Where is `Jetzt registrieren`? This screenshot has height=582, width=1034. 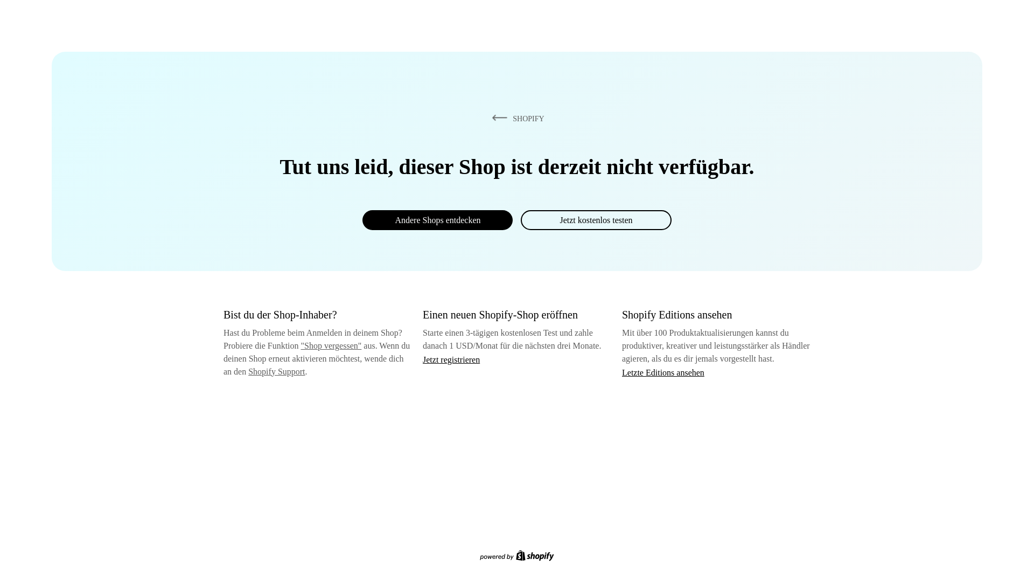 Jetzt registrieren is located at coordinates (451, 359).